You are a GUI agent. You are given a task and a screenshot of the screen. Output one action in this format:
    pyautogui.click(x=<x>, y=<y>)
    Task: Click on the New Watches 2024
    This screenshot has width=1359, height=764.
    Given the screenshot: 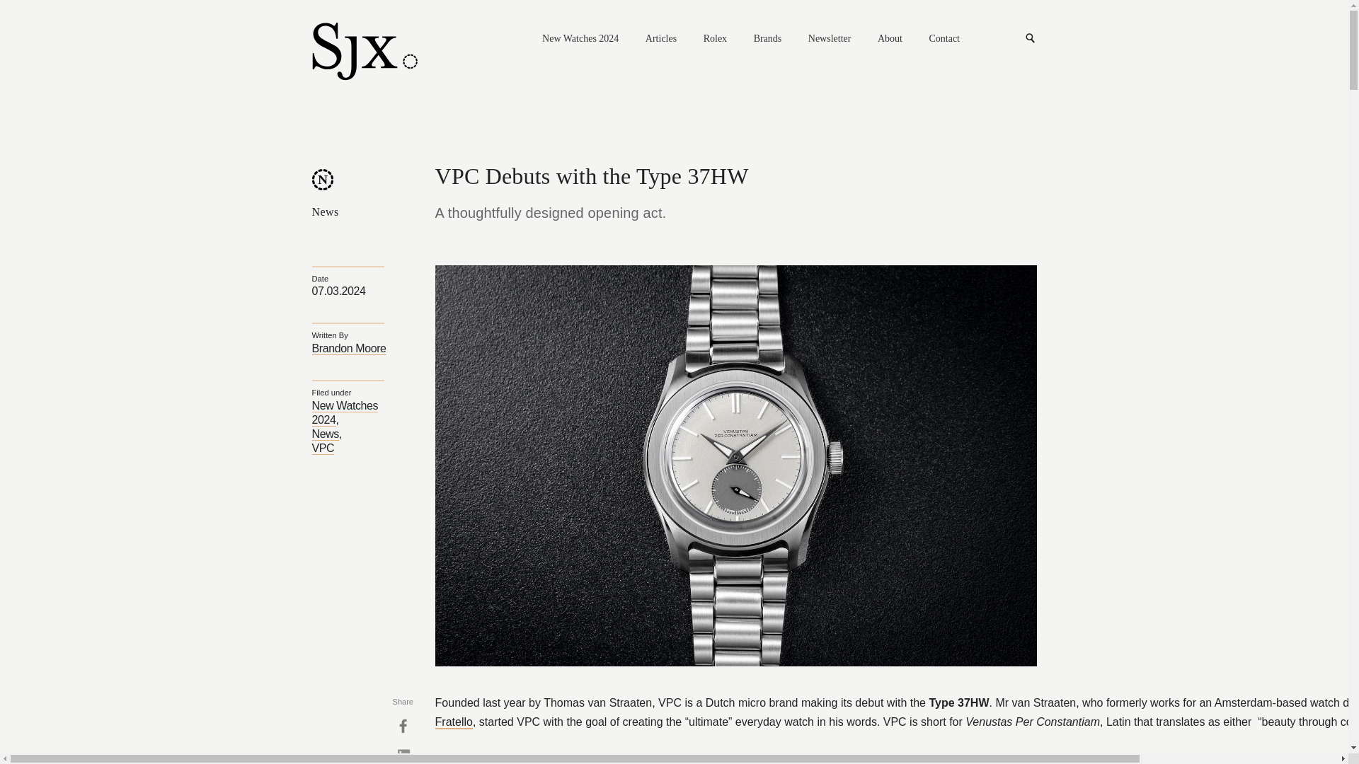 What is the action you would take?
    pyautogui.click(x=580, y=40)
    